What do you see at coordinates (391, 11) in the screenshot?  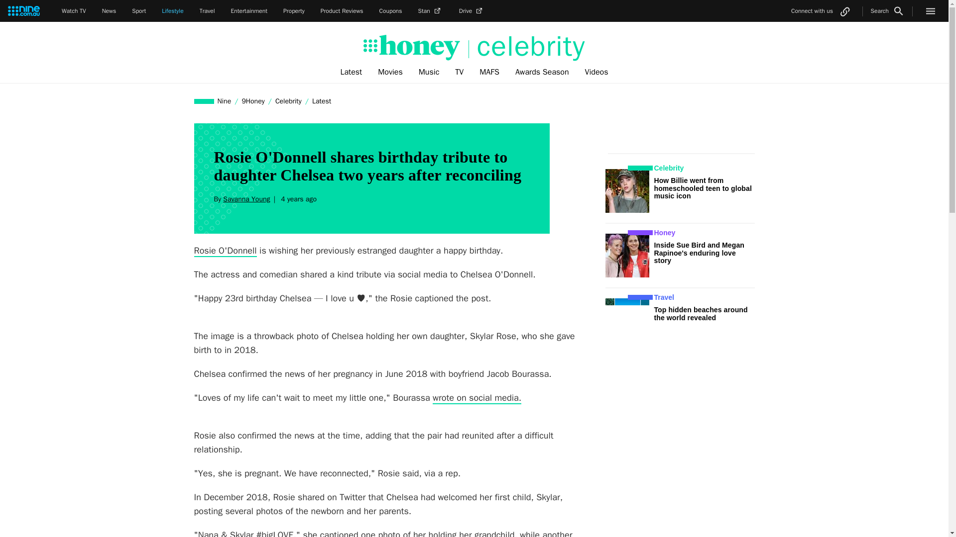 I see `Coupons` at bounding box center [391, 11].